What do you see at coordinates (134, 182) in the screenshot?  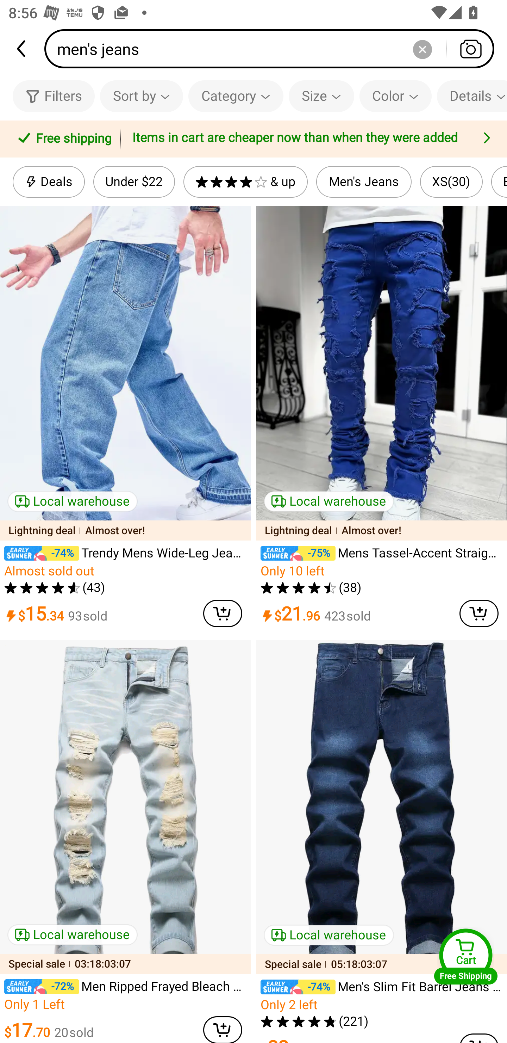 I see `Under $22` at bounding box center [134, 182].